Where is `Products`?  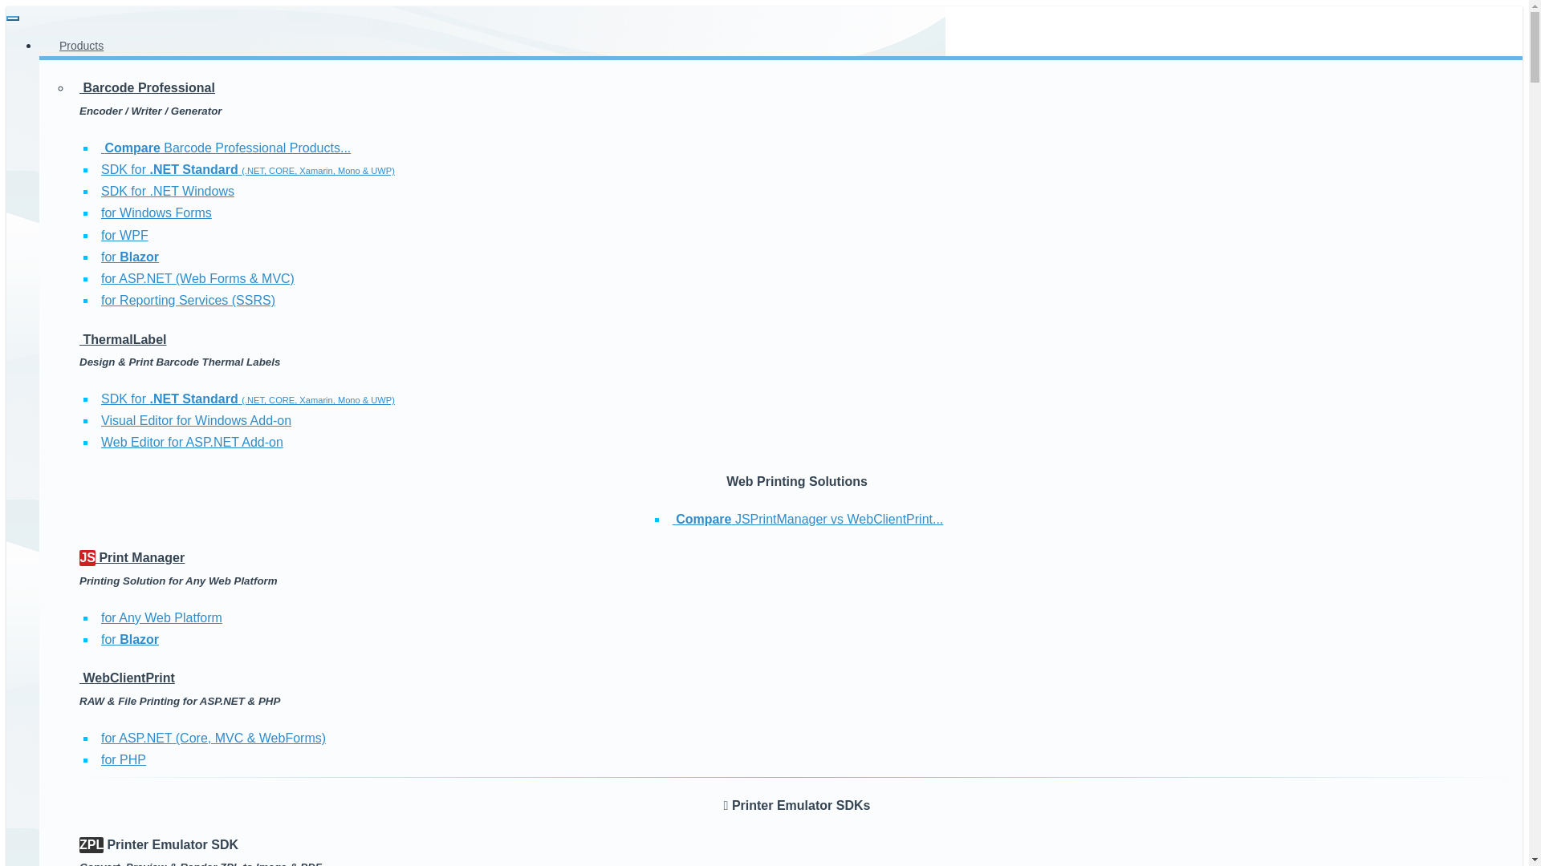 Products is located at coordinates (81, 46).